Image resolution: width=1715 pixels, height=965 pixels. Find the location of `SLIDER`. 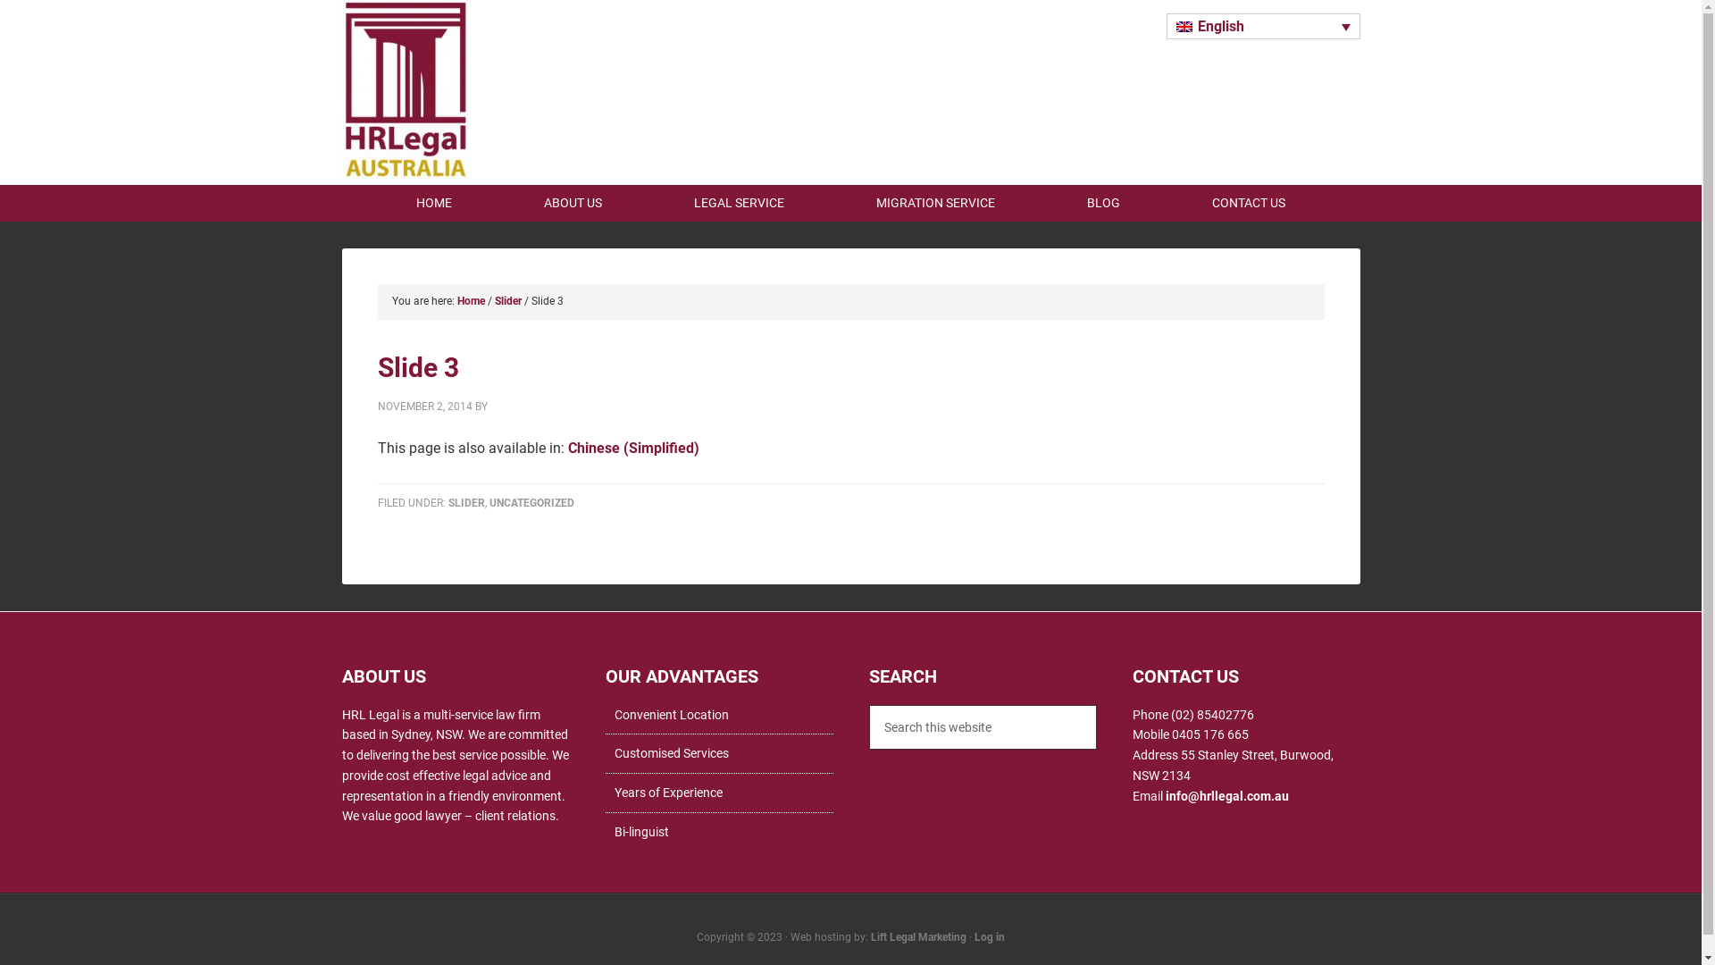

SLIDER is located at coordinates (466, 503).